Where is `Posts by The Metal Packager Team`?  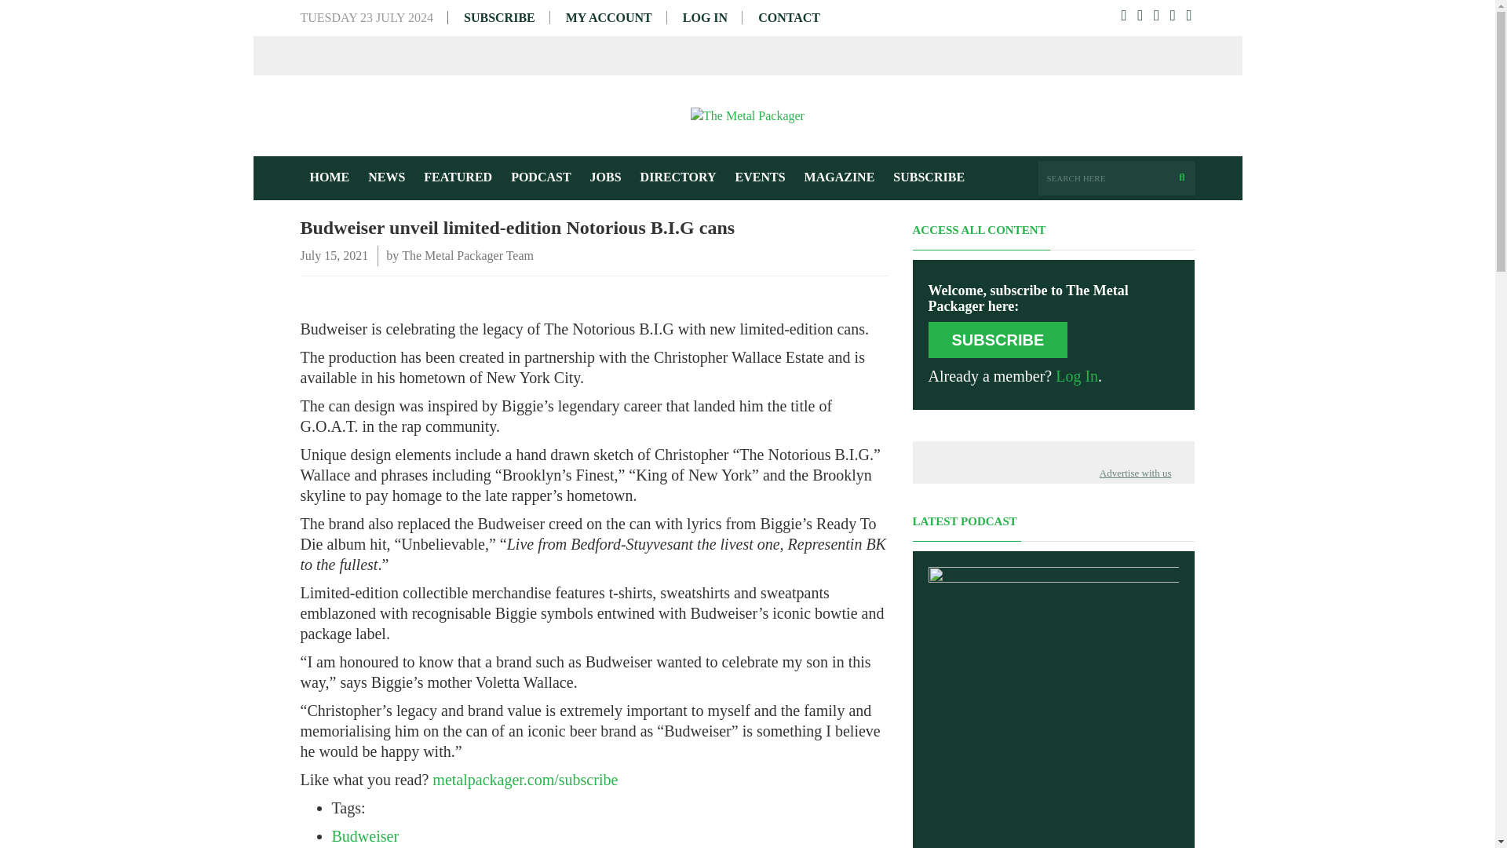
Posts by The Metal Packager Team is located at coordinates (468, 256).